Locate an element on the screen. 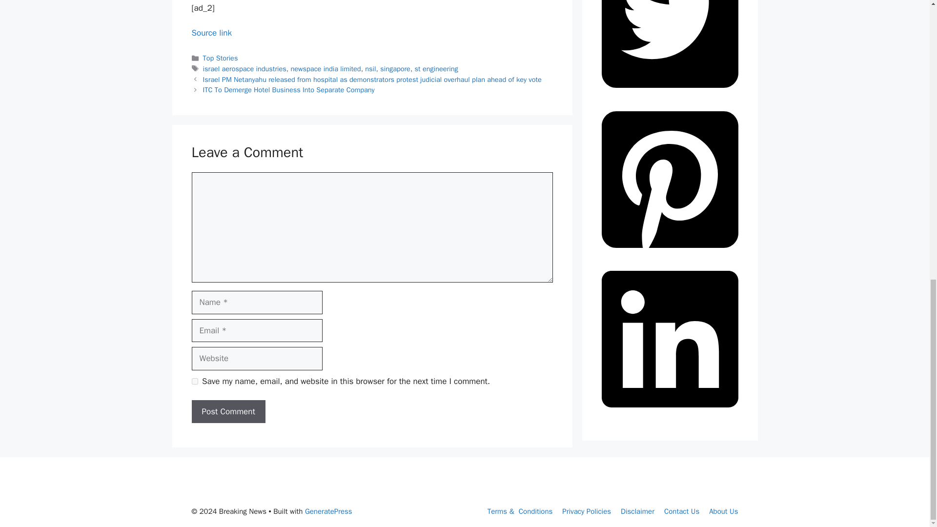 Image resolution: width=937 pixels, height=527 pixels. Source link is located at coordinates (211, 33).